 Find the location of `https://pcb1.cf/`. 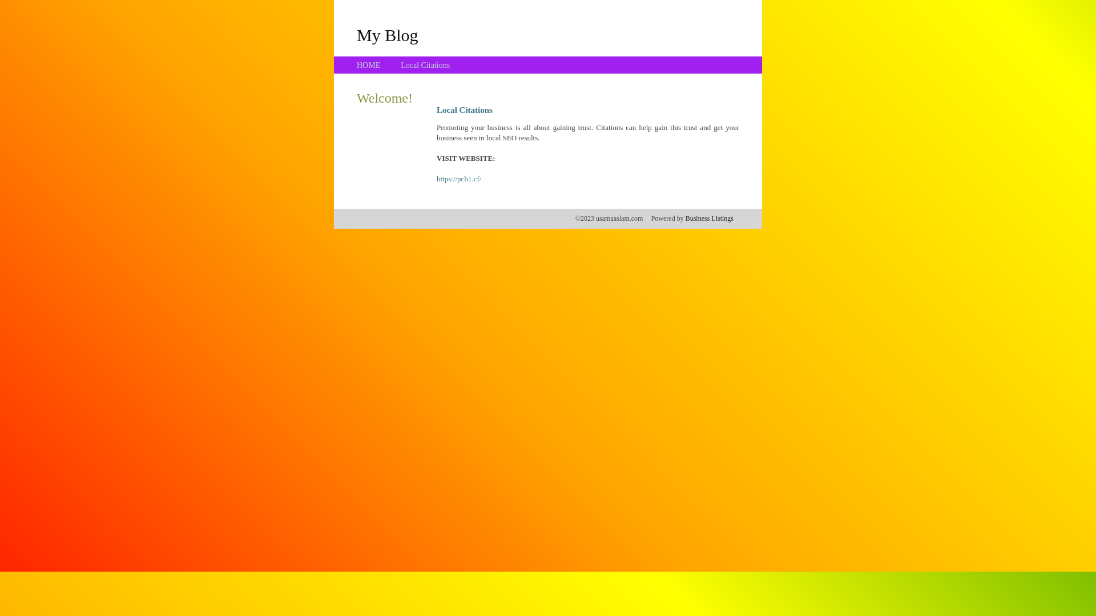

https://pcb1.cf/ is located at coordinates (459, 179).